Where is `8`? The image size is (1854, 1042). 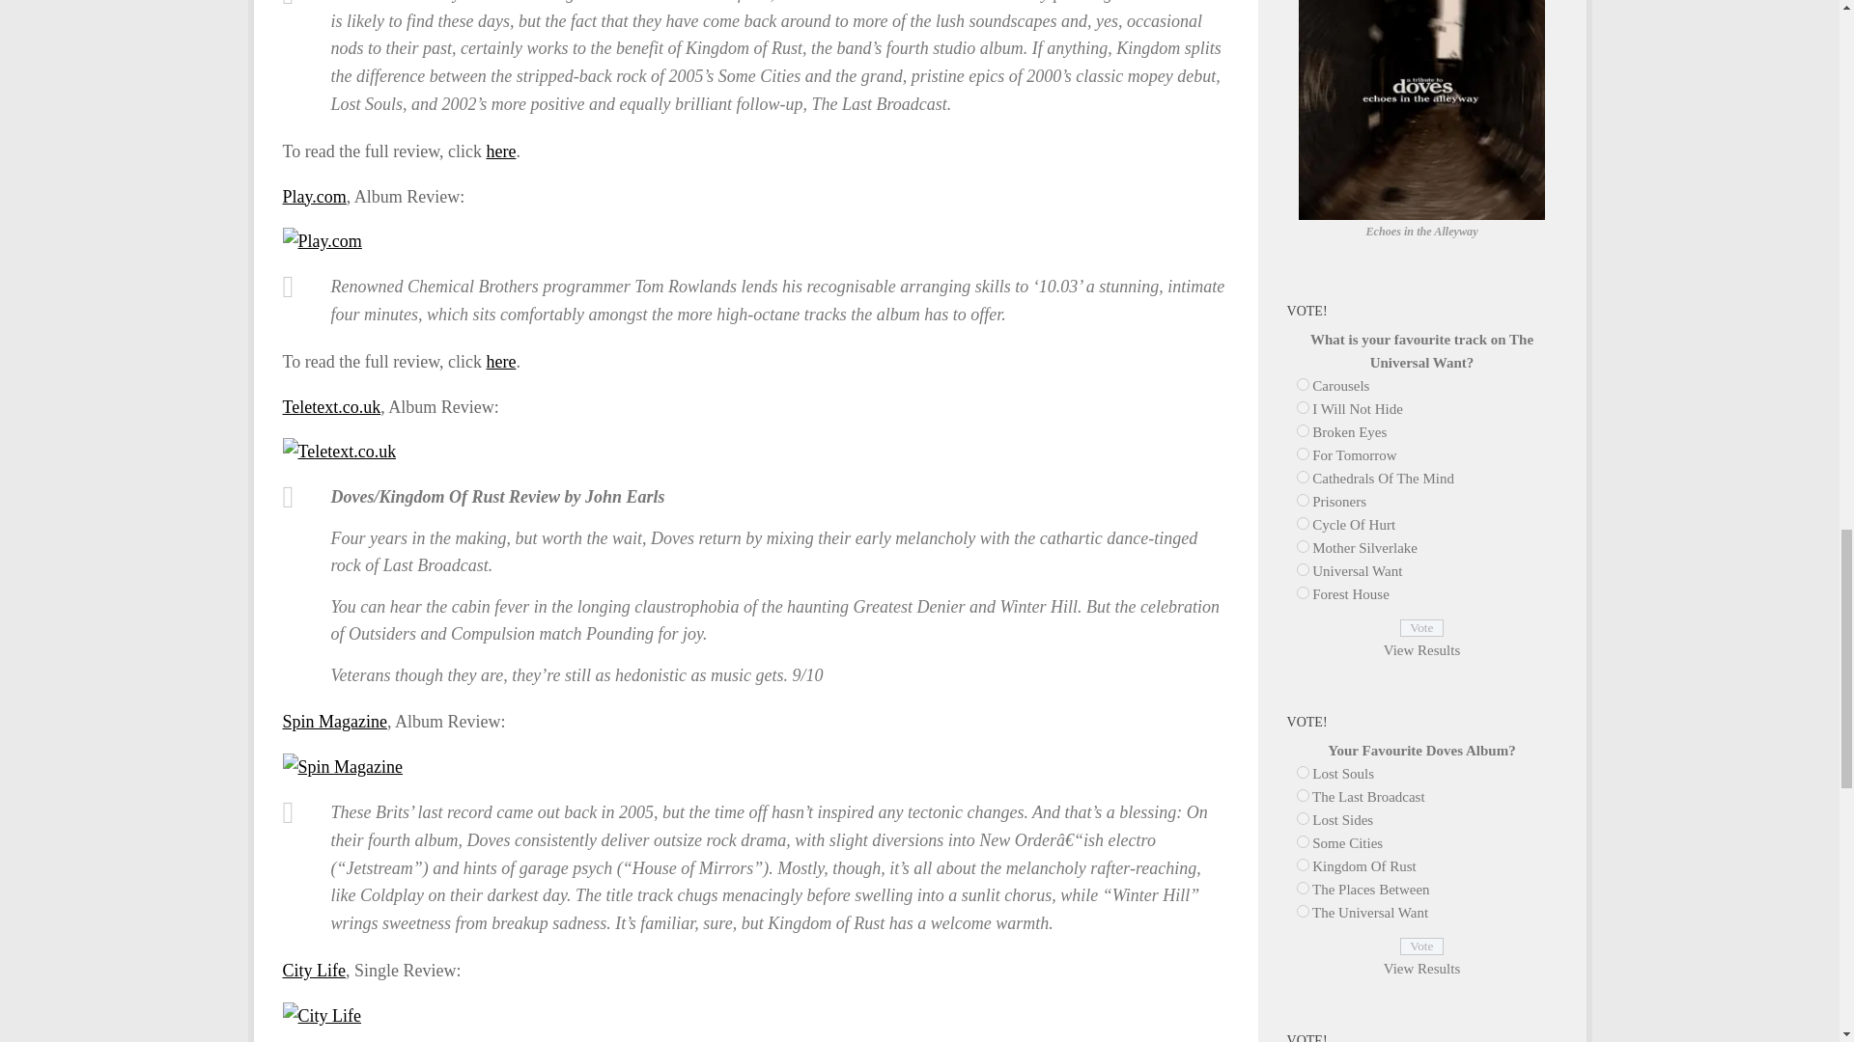 8 is located at coordinates (1302, 818).